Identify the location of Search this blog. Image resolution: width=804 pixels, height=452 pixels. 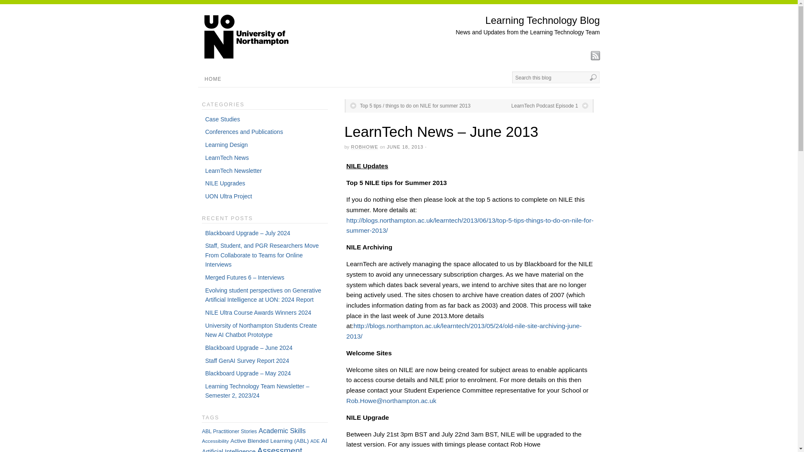
(555, 77).